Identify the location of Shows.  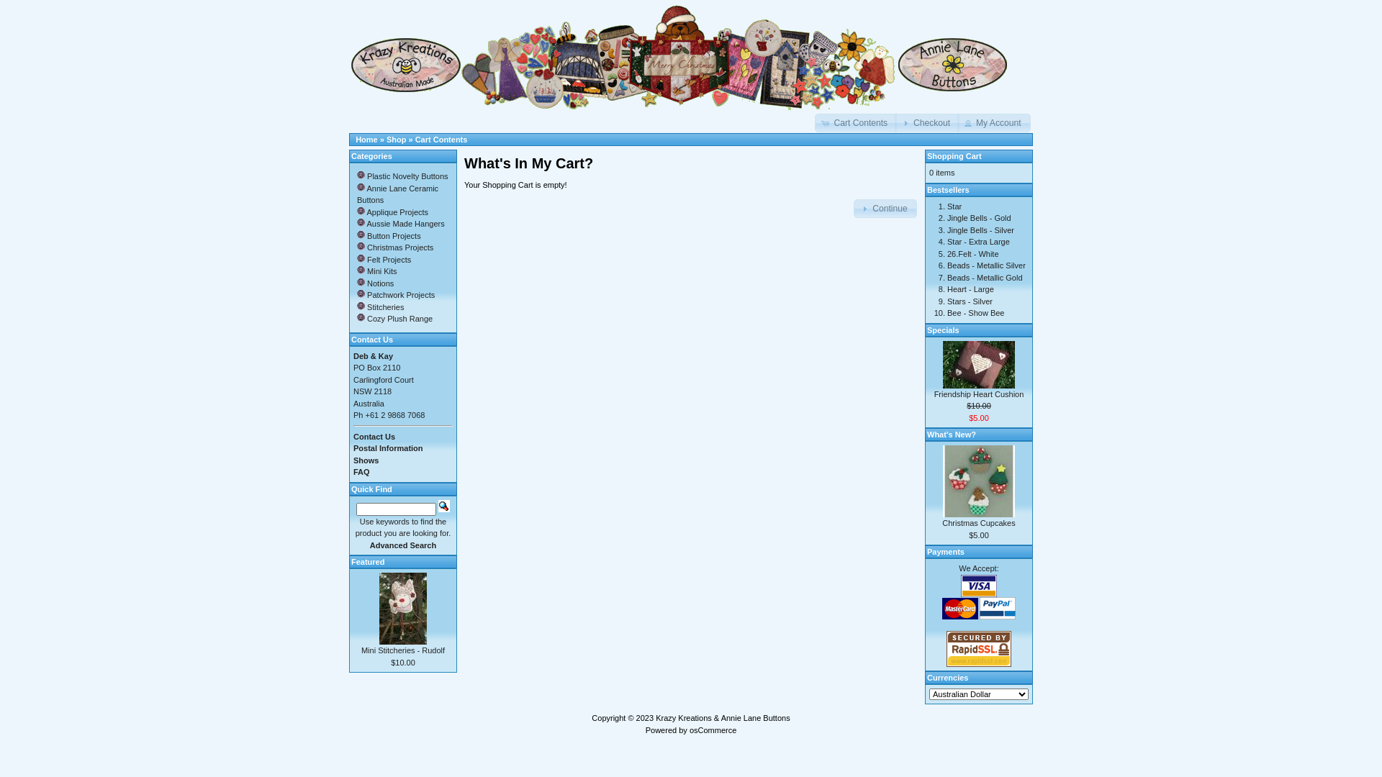
(366, 460).